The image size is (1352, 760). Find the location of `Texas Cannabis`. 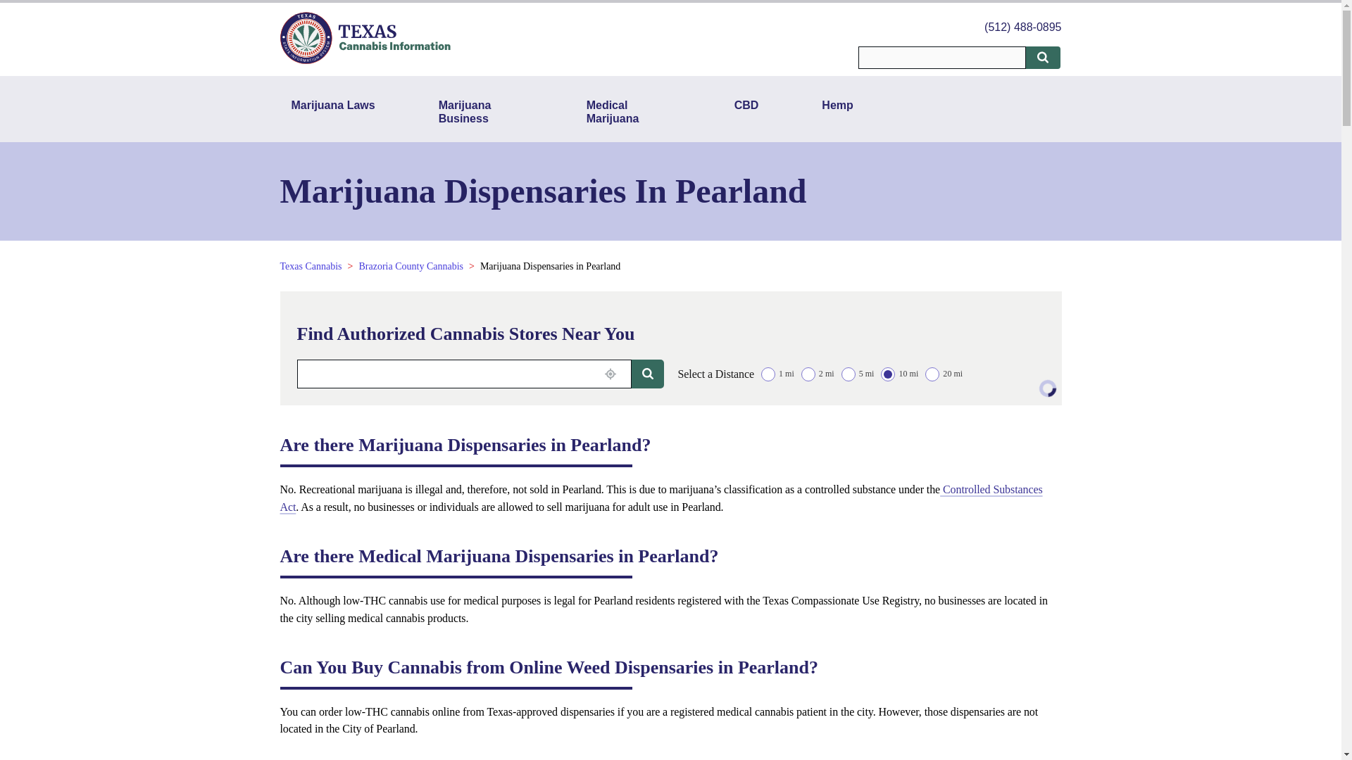

Texas Cannabis is located at coordinates (311, 266).